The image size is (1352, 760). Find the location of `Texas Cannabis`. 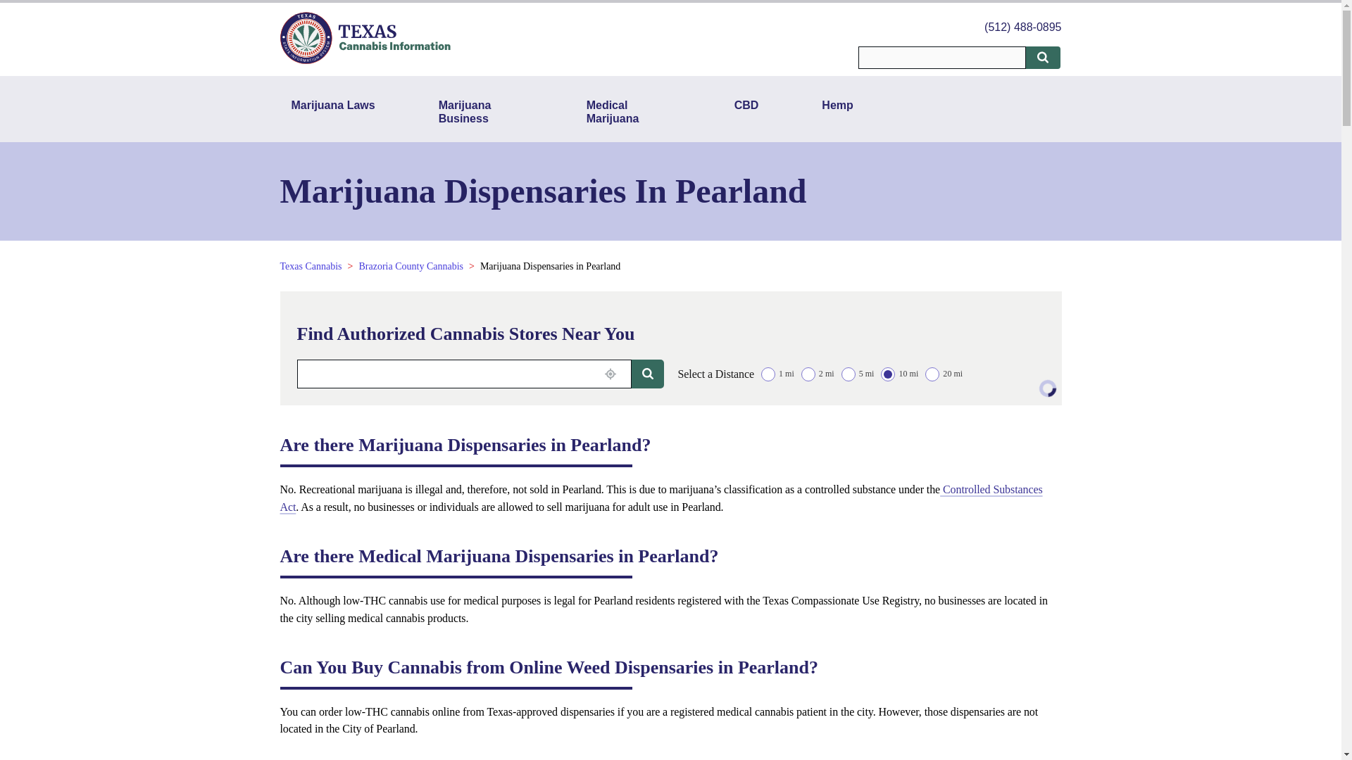

Texas Cannabis is located at coordinates (311, 266).